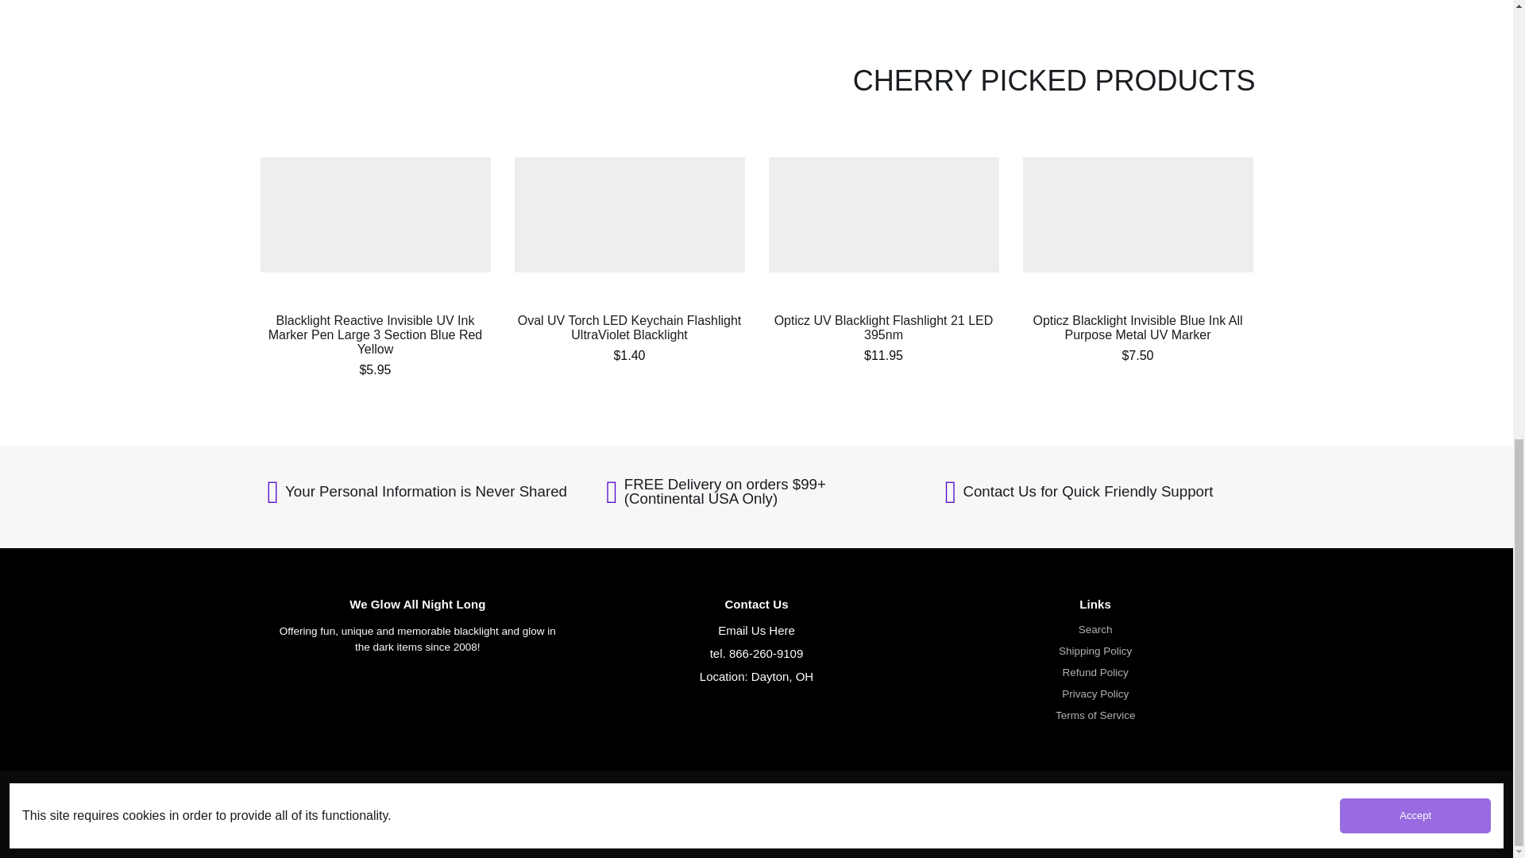 Image resolution: width=1525 pixels, height=858 pixels. What do you see at coordinates (994, 819) in the screenshot?
I see `Mastercard` at bounding box center [994, 819].